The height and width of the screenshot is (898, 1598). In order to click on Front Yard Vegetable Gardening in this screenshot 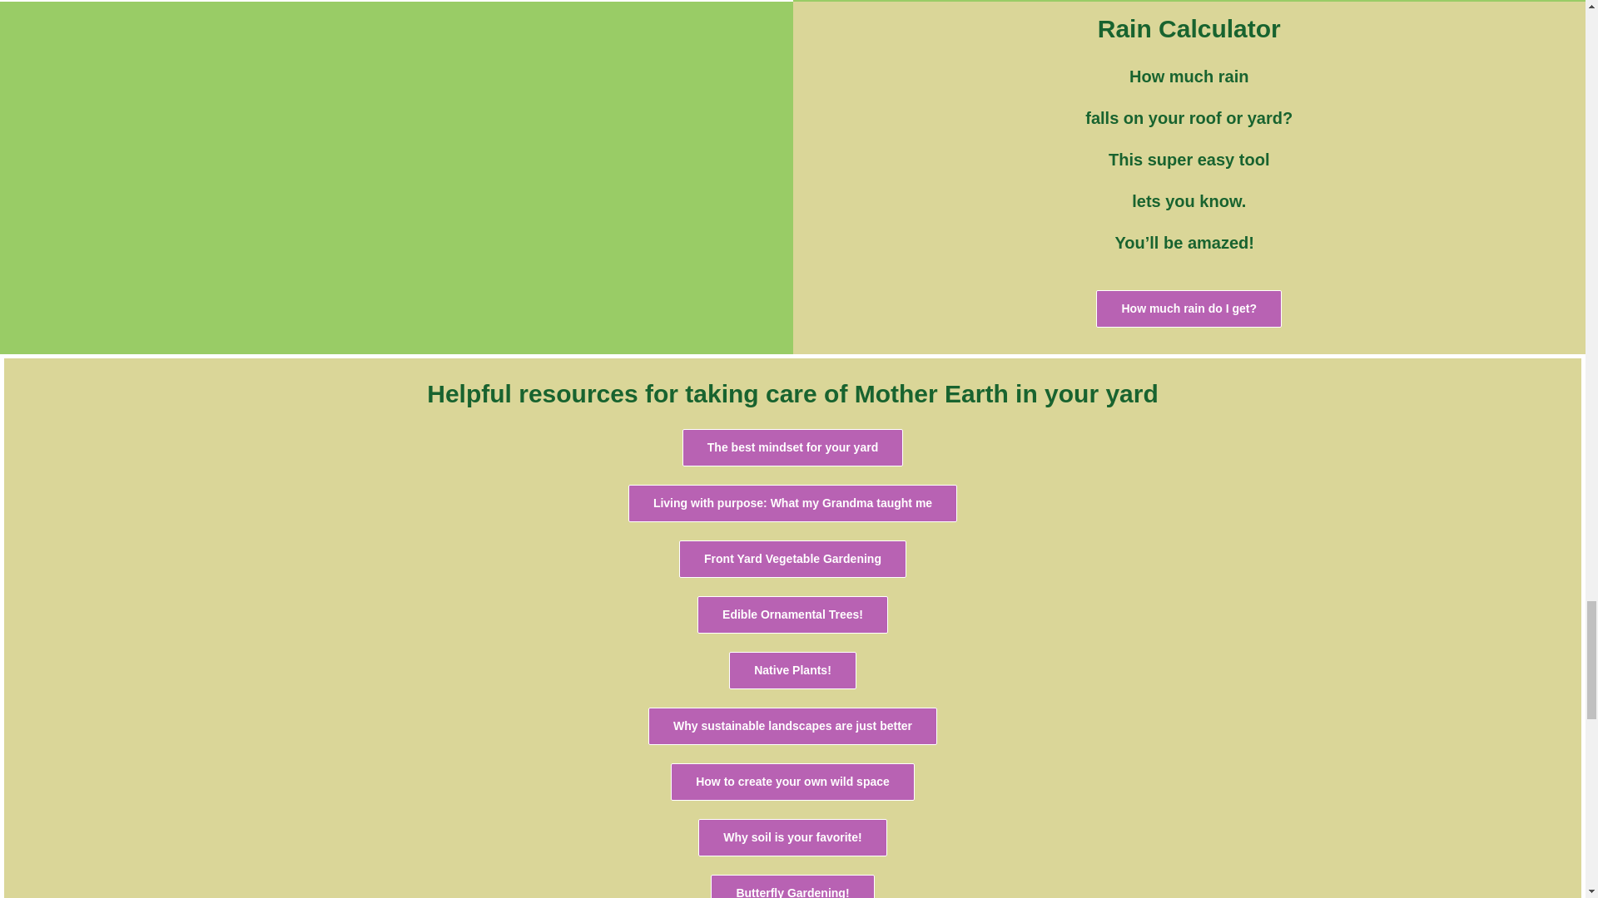, I will do `click(792, 559)`.